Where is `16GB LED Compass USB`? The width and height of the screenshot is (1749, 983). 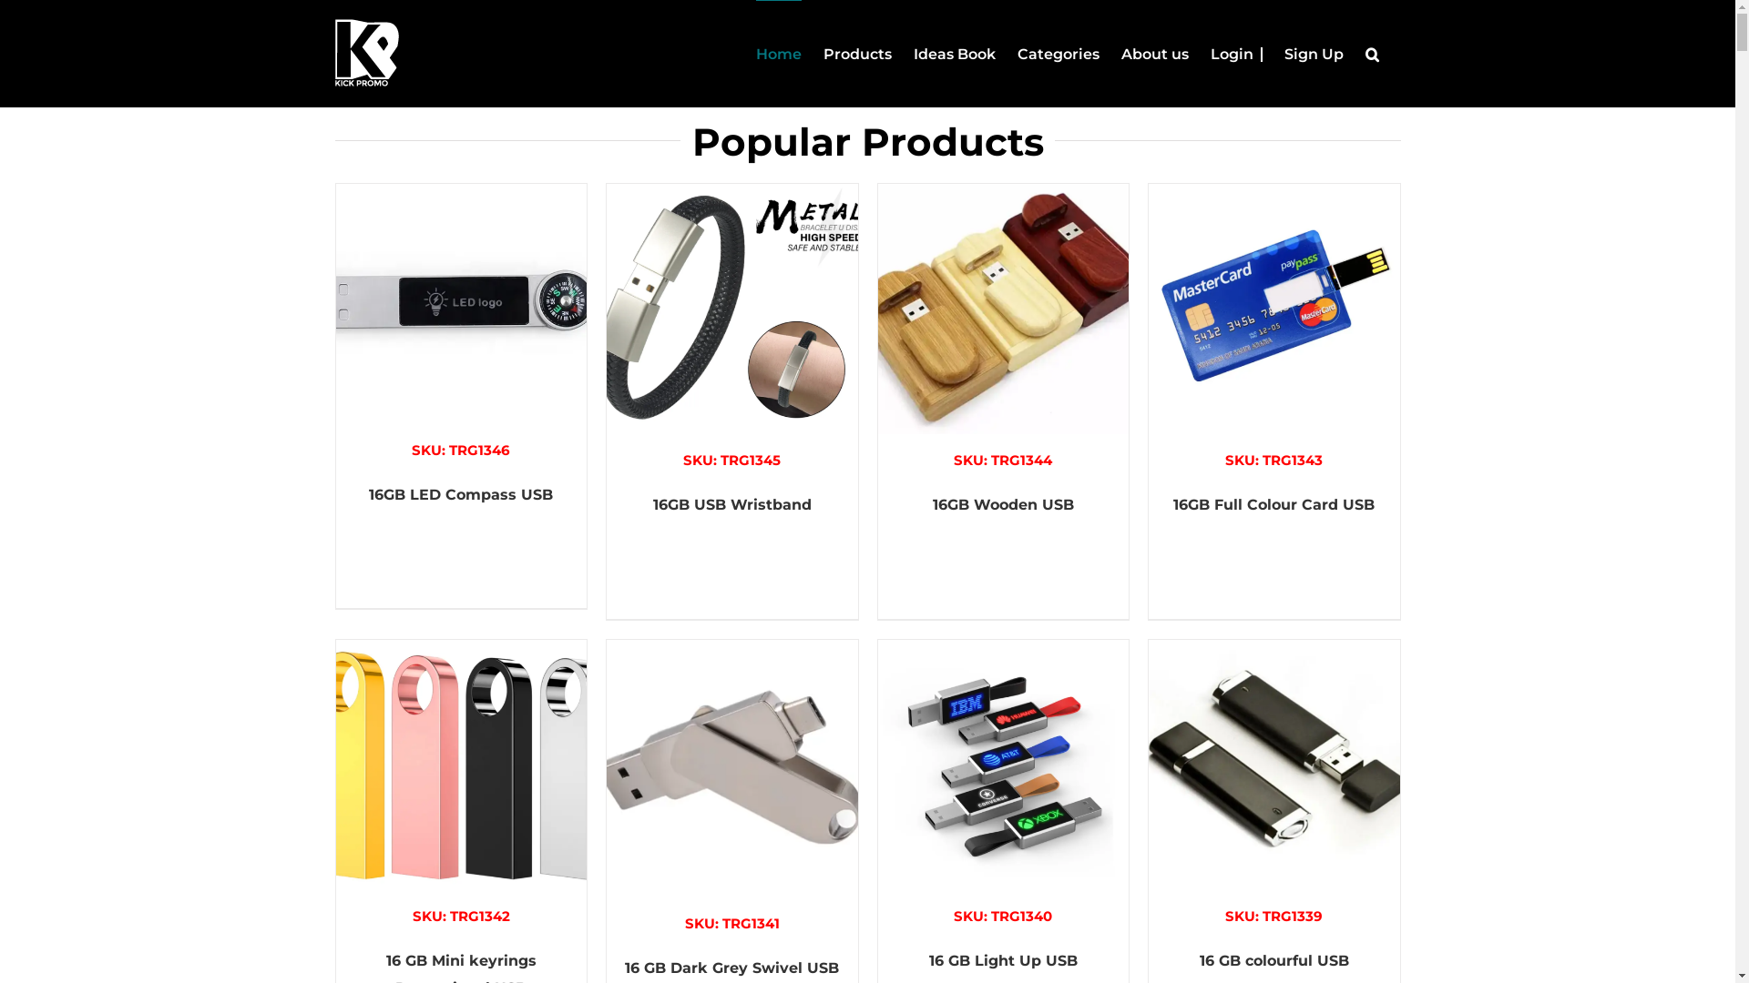
16GB LED Compass USB is located at coordinates (461, 495).